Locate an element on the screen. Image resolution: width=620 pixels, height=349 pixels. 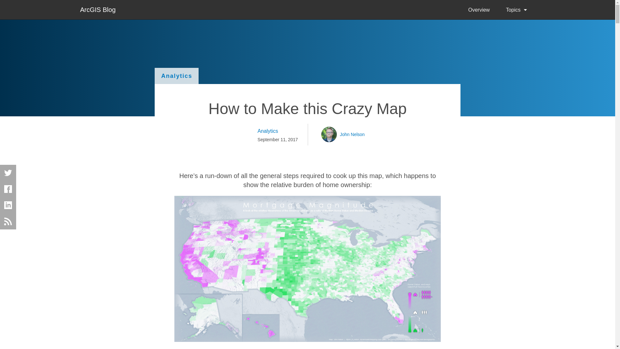
ArcGIS Blog is located at coordinates (98, 9).